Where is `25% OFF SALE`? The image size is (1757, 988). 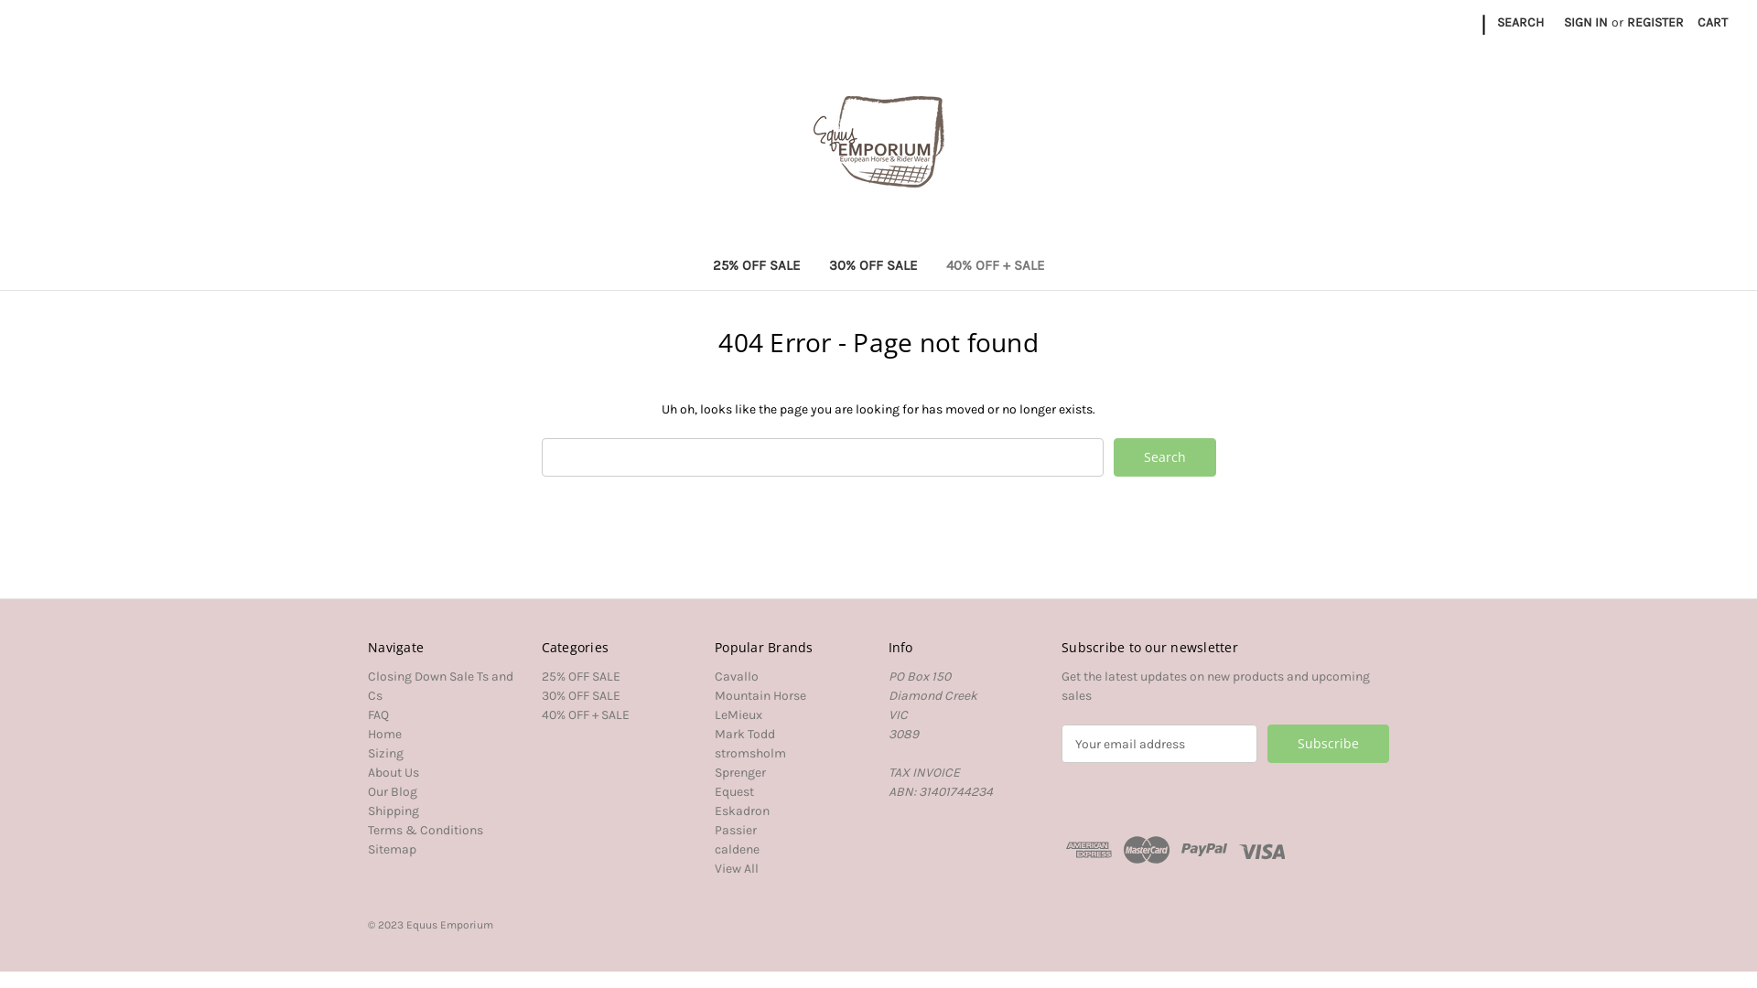 25% OFF SALE is located at coordinates (581, 676).